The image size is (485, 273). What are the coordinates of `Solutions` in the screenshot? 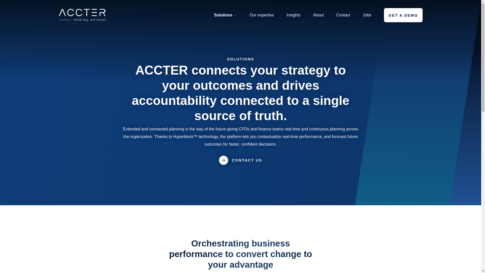 It's located at (225, 15).